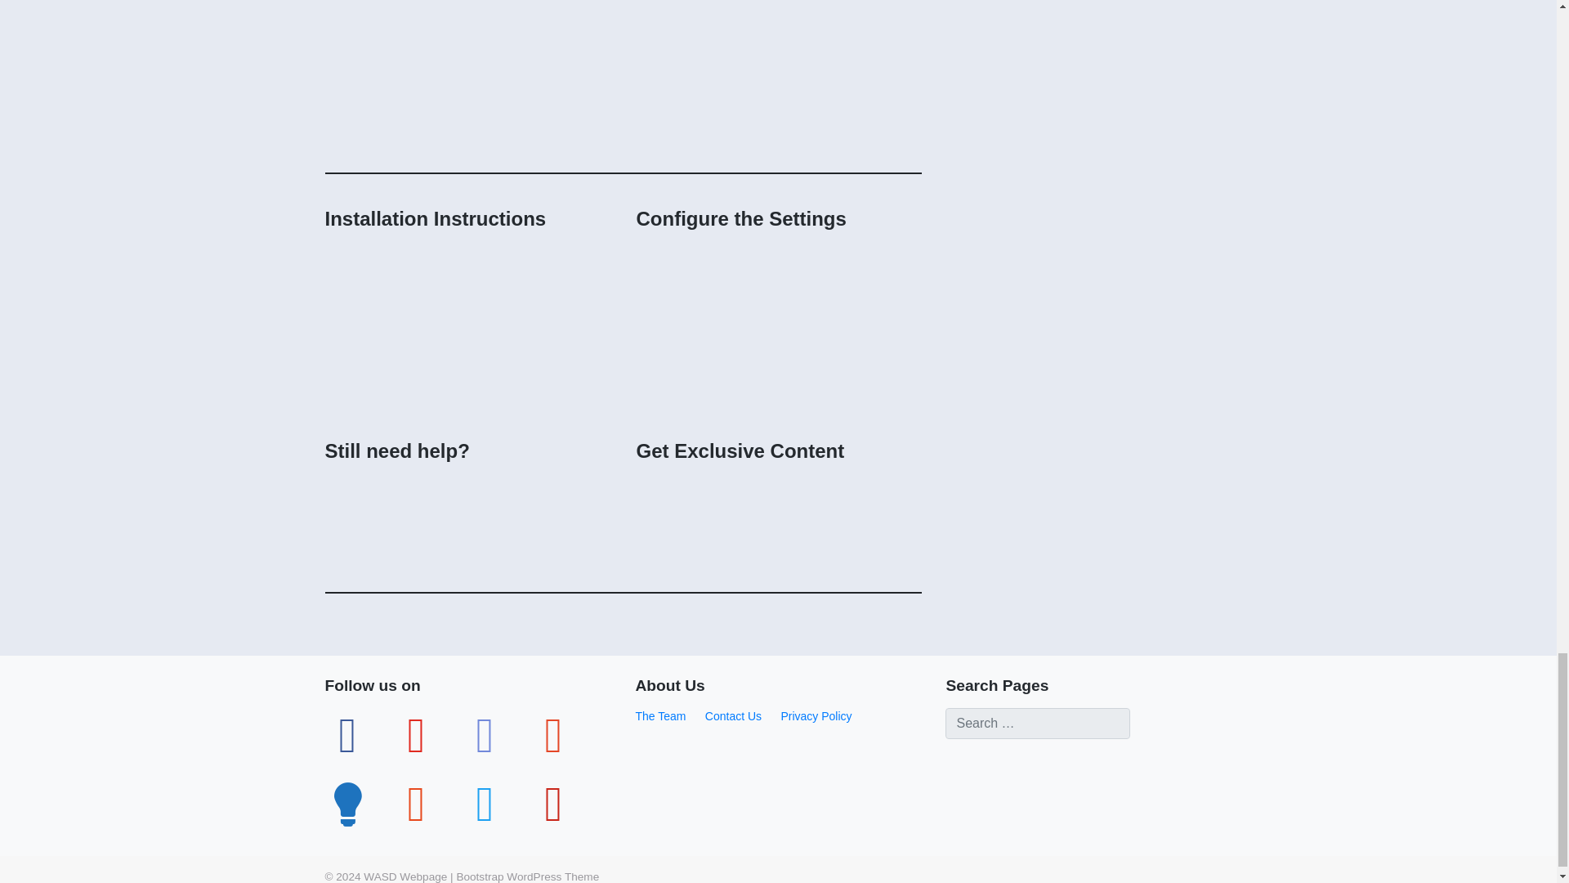 This screenshot has height=883, width=1569. What do you see at coordinates (348, 735) in the screenshot?
I see `facebook` at bounding box center [348, 735].